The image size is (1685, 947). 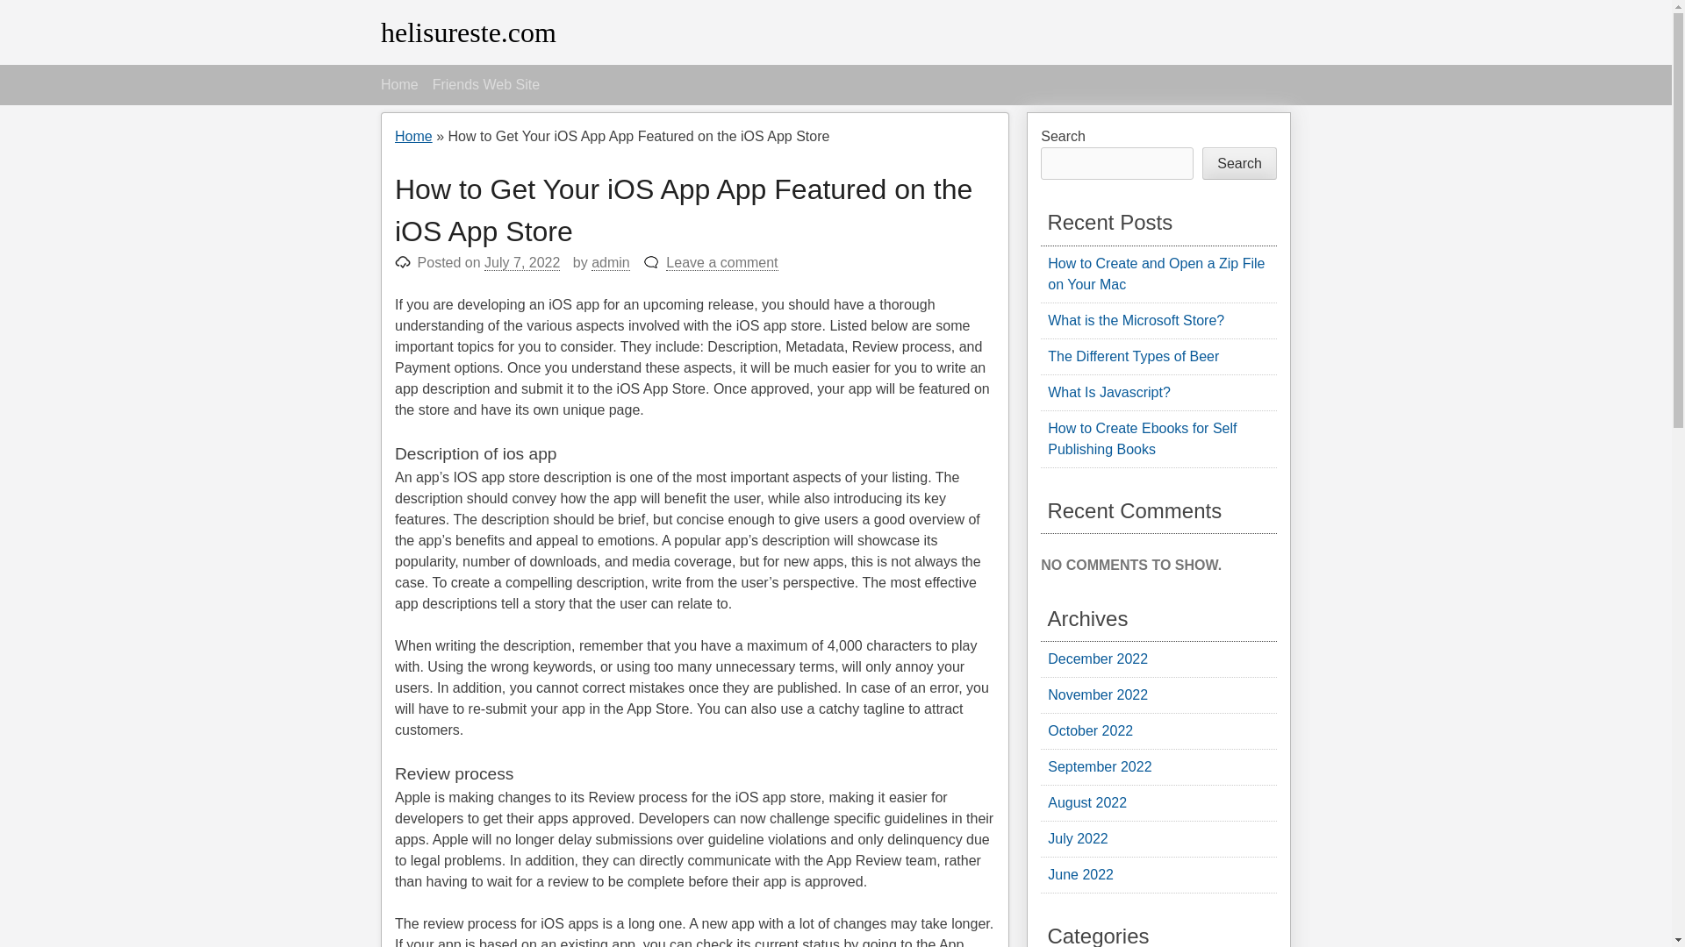 What do you see at coordinates (468, 32) in the screenshot?
I see `helisureste.com` at bounding box center [468, 32].